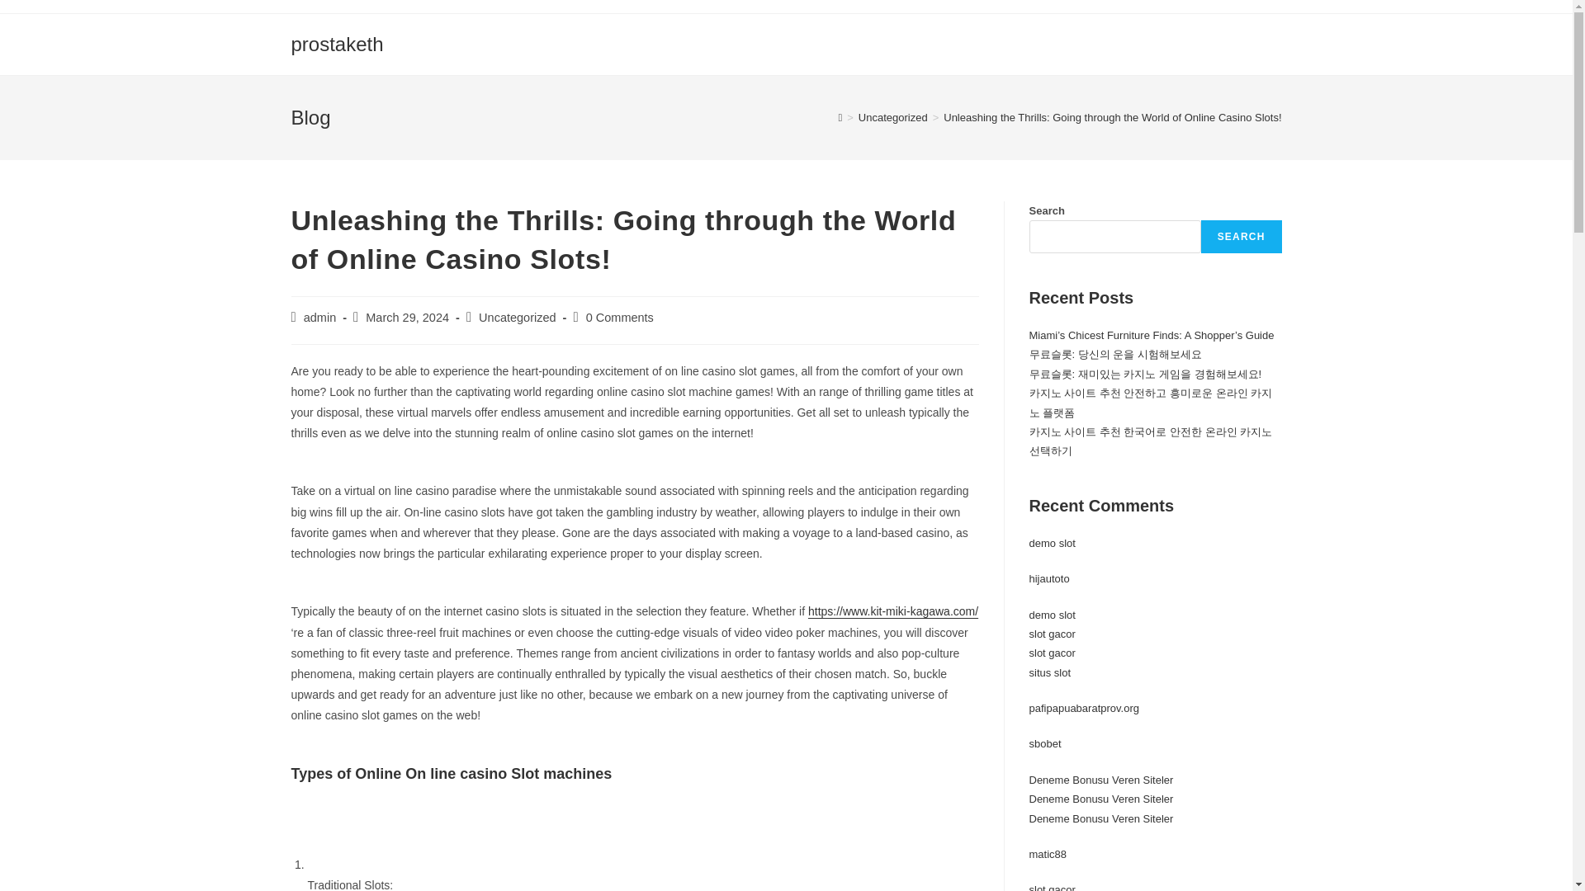 The height and width of the screenshot is (891, 1585). Describe the element at coordinates (1044, 744) in the screenshot. I see `sbobet` at that location.